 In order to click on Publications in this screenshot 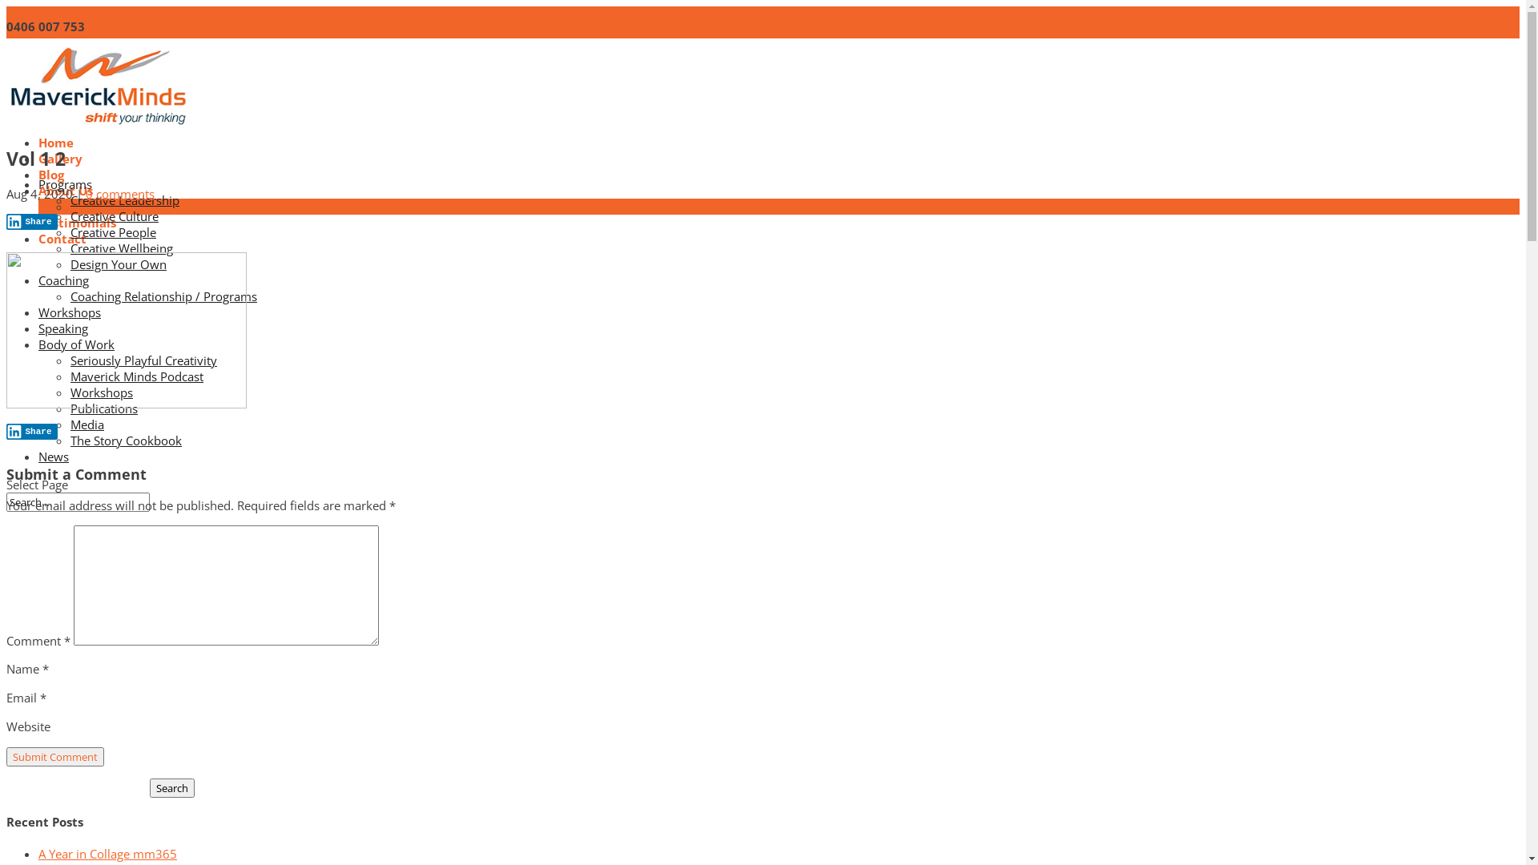, I will do `click(104, 408)`.